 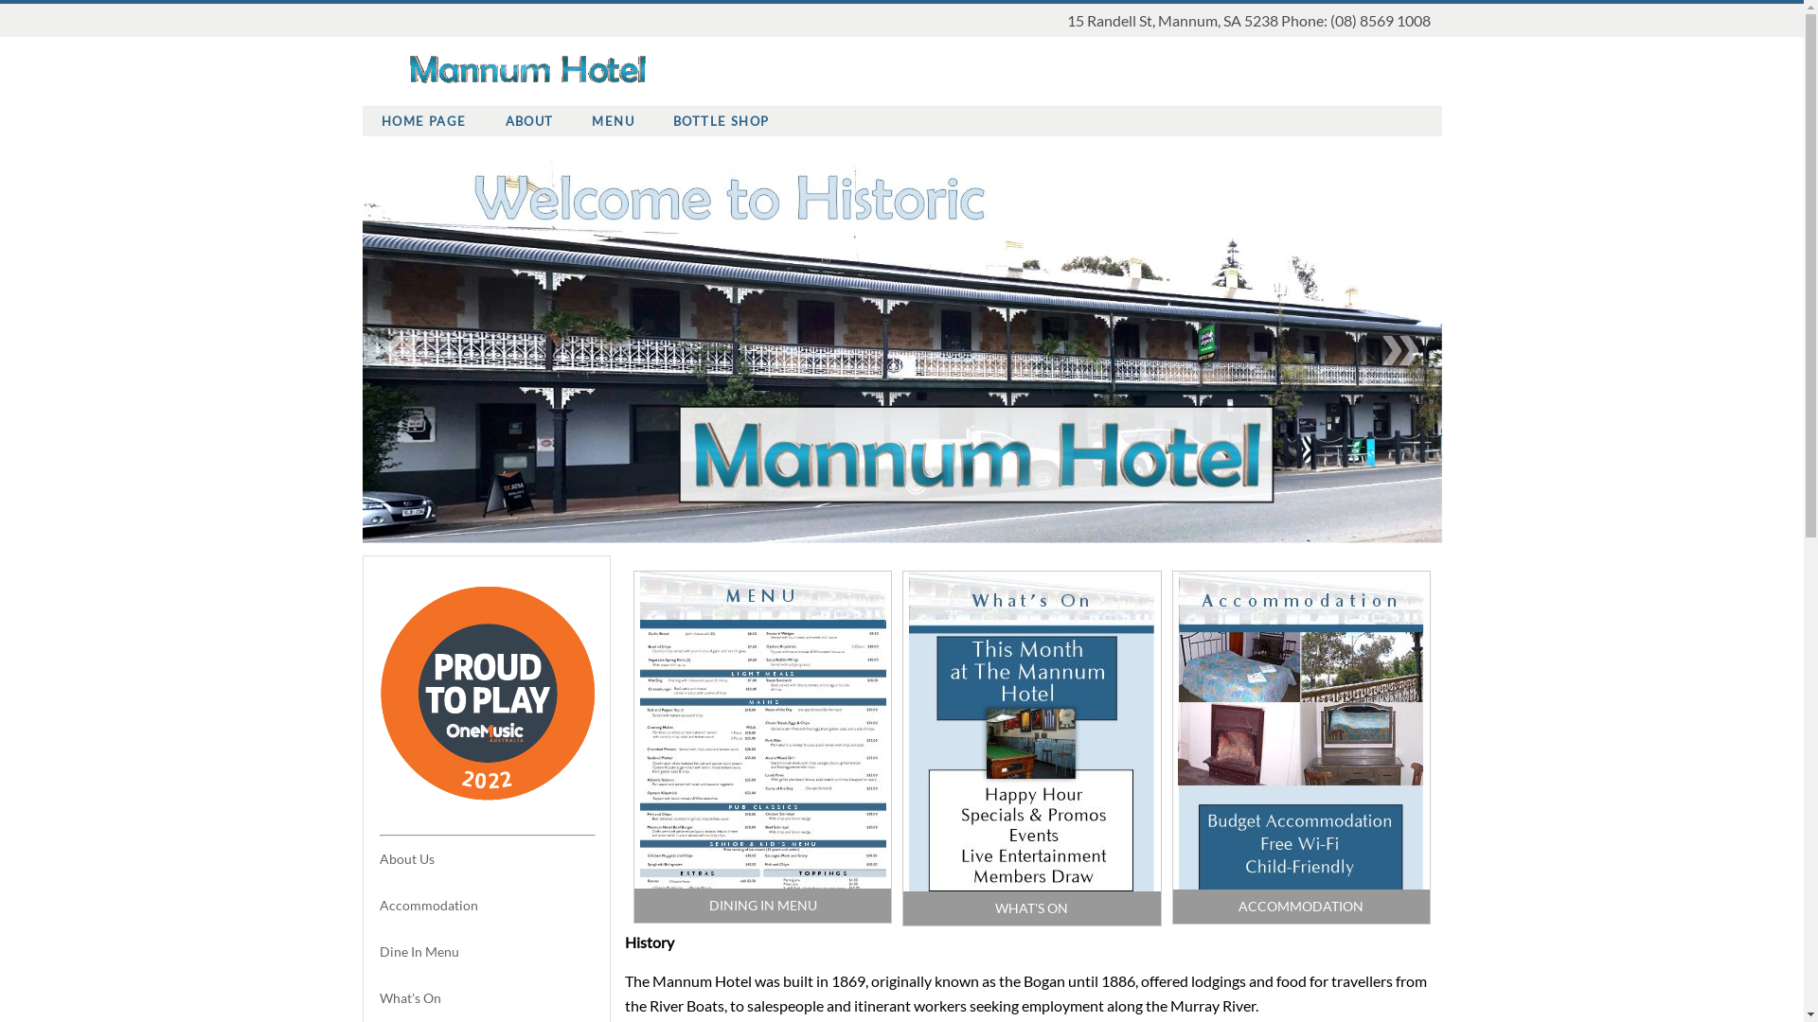 I want to click on MENU, so click(x=614, y=121).